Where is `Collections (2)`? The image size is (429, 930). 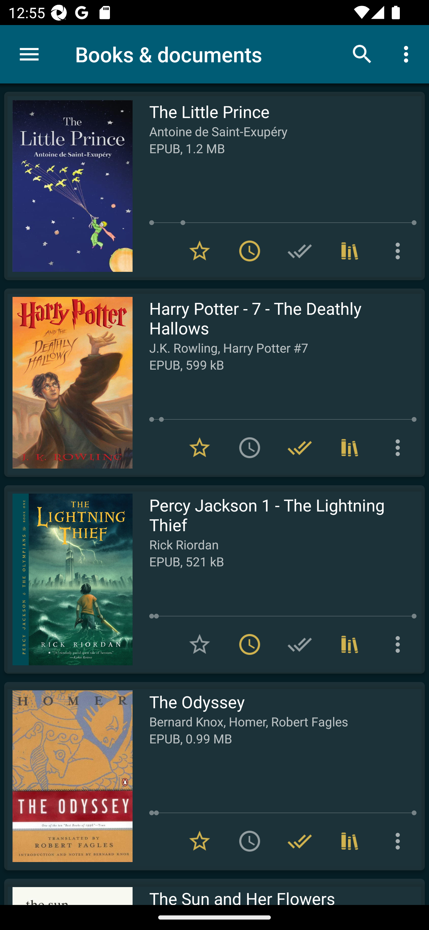
Collections (2) is located at coordinates (350, 841).